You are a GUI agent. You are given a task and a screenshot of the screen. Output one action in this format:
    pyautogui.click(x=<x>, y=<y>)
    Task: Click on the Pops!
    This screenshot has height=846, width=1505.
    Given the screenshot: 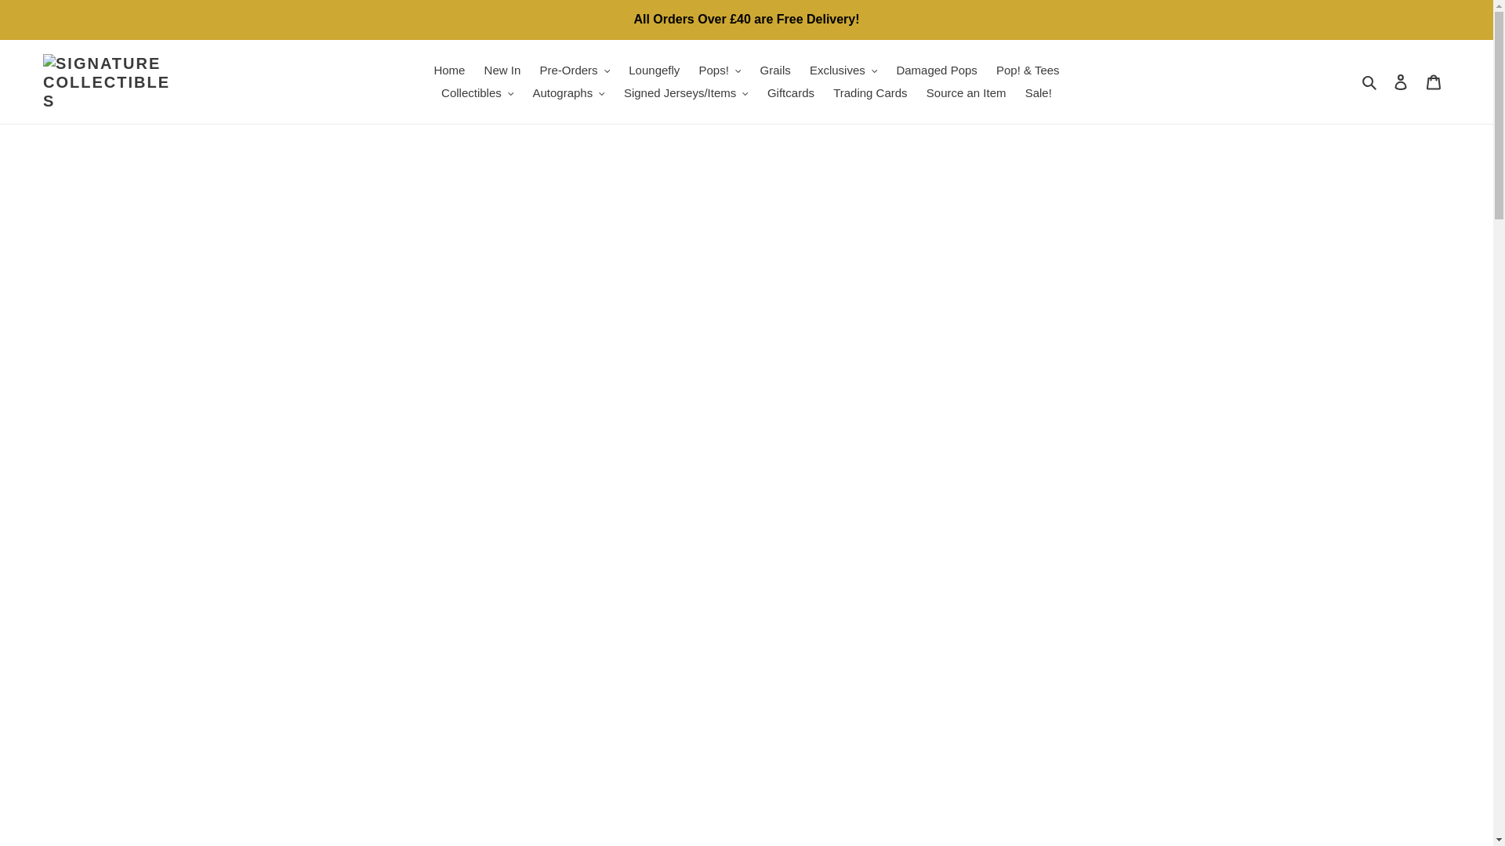 What is the action you would take?
    pyautogui.click(x=720, y=70)
    